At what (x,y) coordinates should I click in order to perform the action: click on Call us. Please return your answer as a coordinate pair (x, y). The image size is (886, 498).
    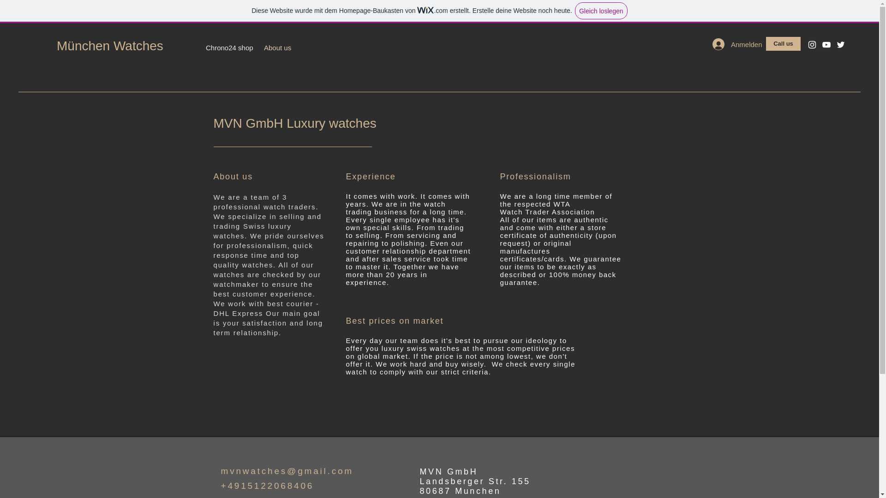
    Looking at the image, I should click on (784, 43).